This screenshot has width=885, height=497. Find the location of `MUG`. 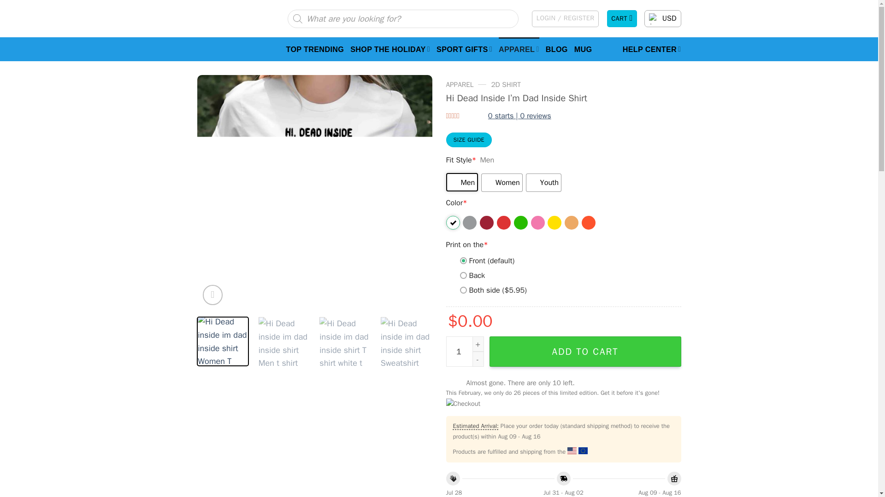

MUG is located at coordinates (583, 49).